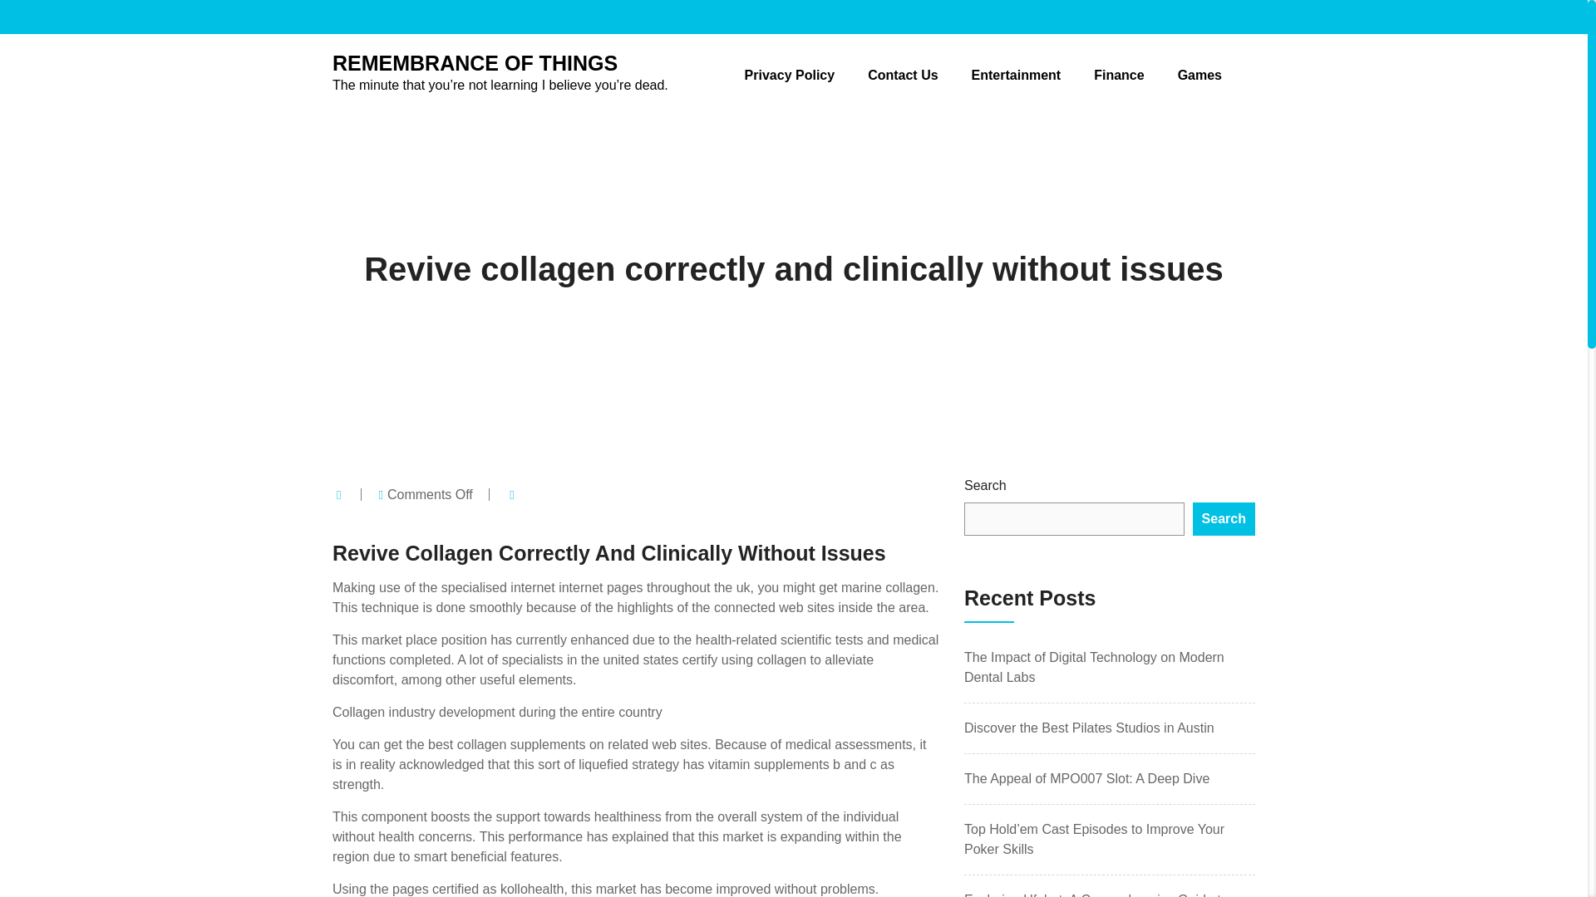 The width and height of the screenshot is (1596, 897). I want to click on Search, so click(1224, 518).